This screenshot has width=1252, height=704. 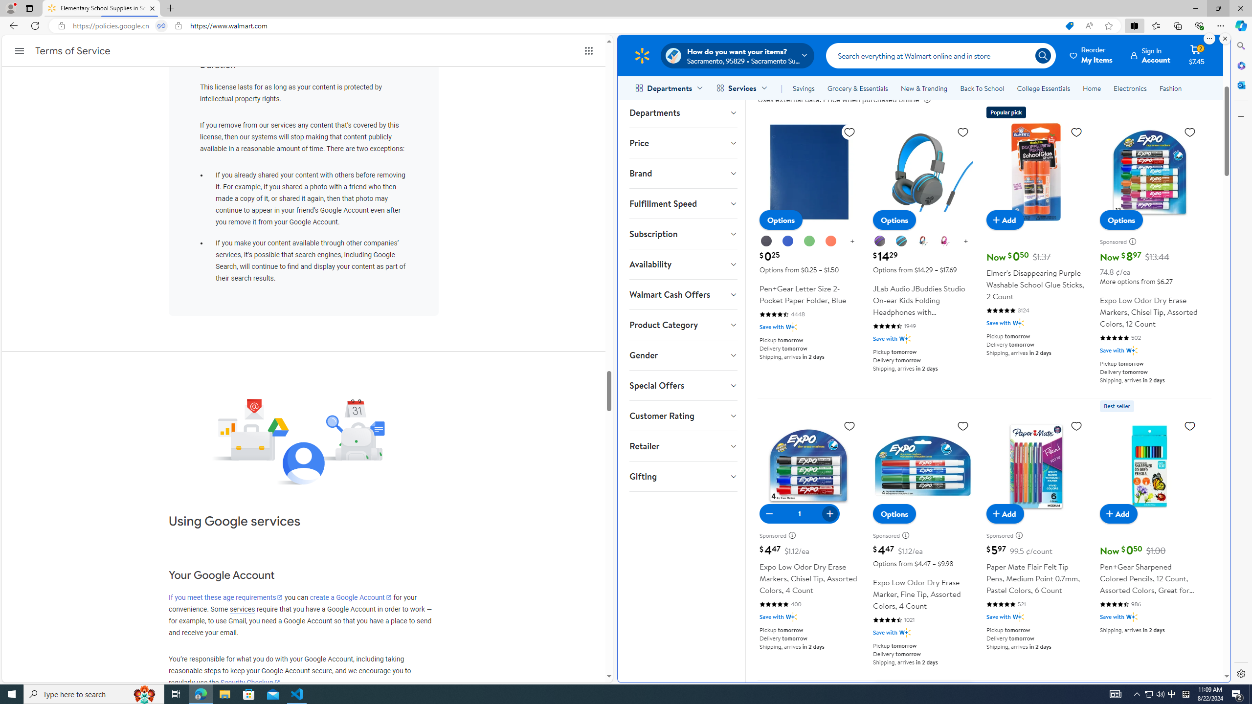 What do you see at coordinates (808, 241) in the screenshot?
I see `Green` at bounding box center [808, 241].